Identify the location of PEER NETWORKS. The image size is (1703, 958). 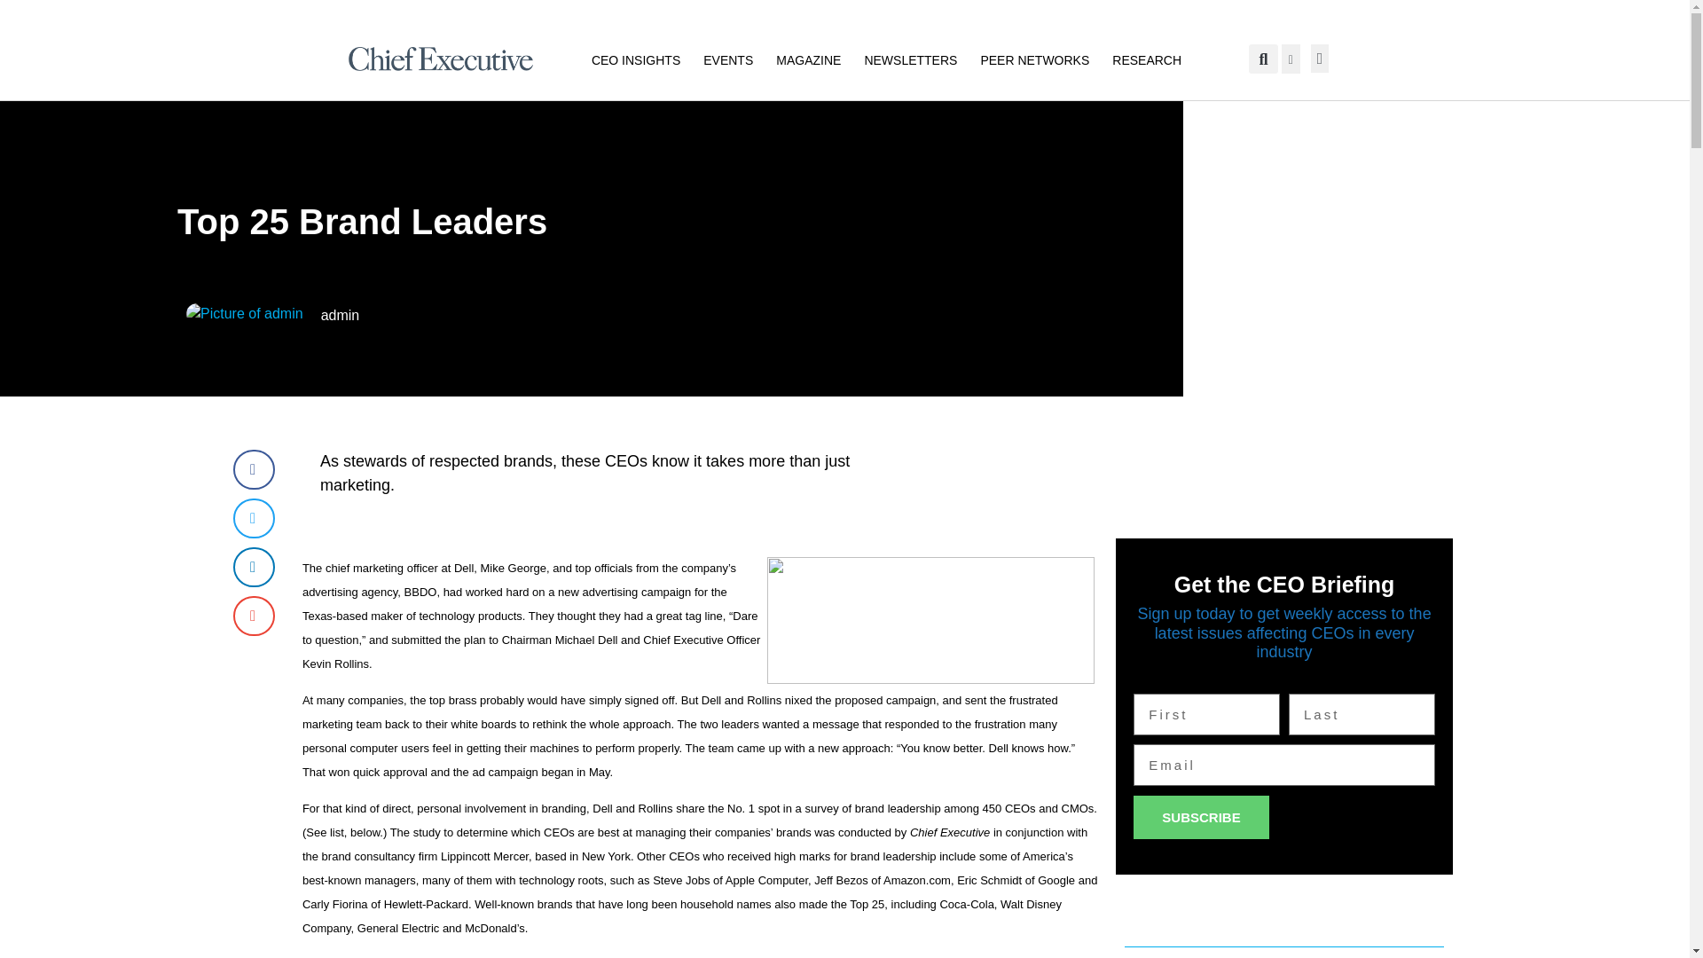
(1034, 59).